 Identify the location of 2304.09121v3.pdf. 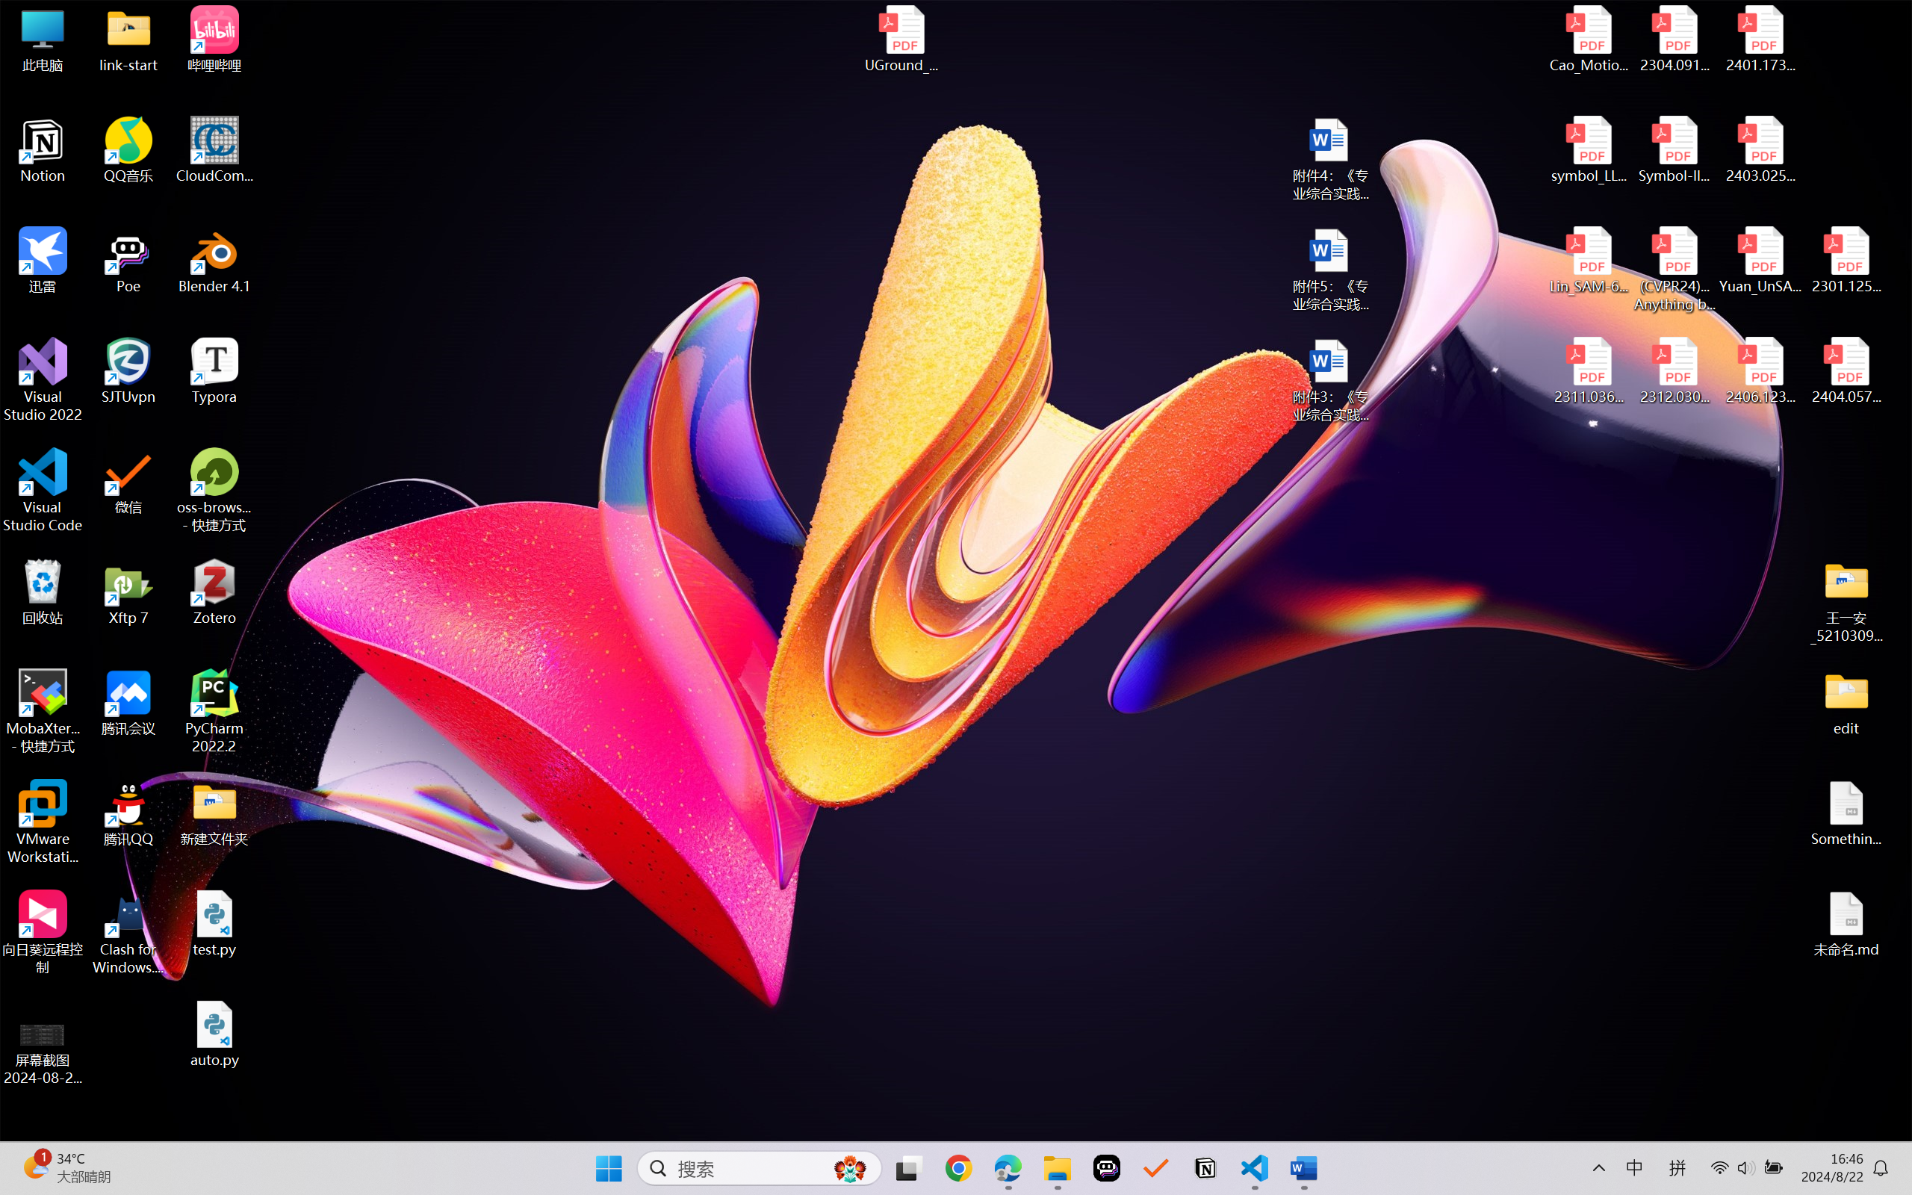
(1674, 39).